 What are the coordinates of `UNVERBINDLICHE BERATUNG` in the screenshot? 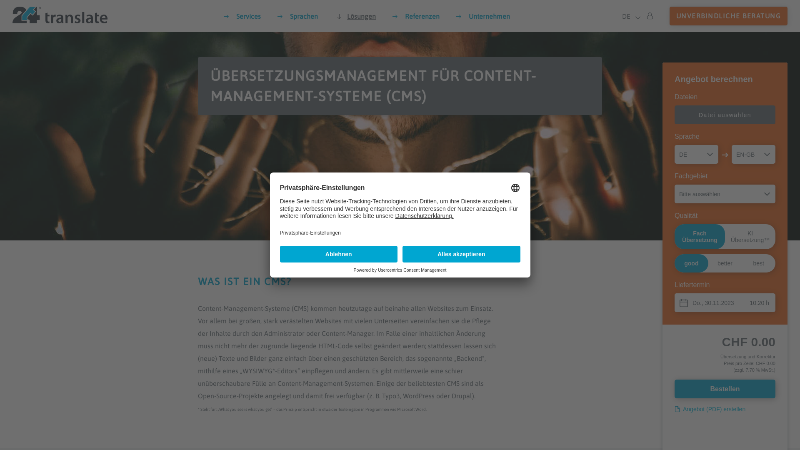 It's located at (728, 16).